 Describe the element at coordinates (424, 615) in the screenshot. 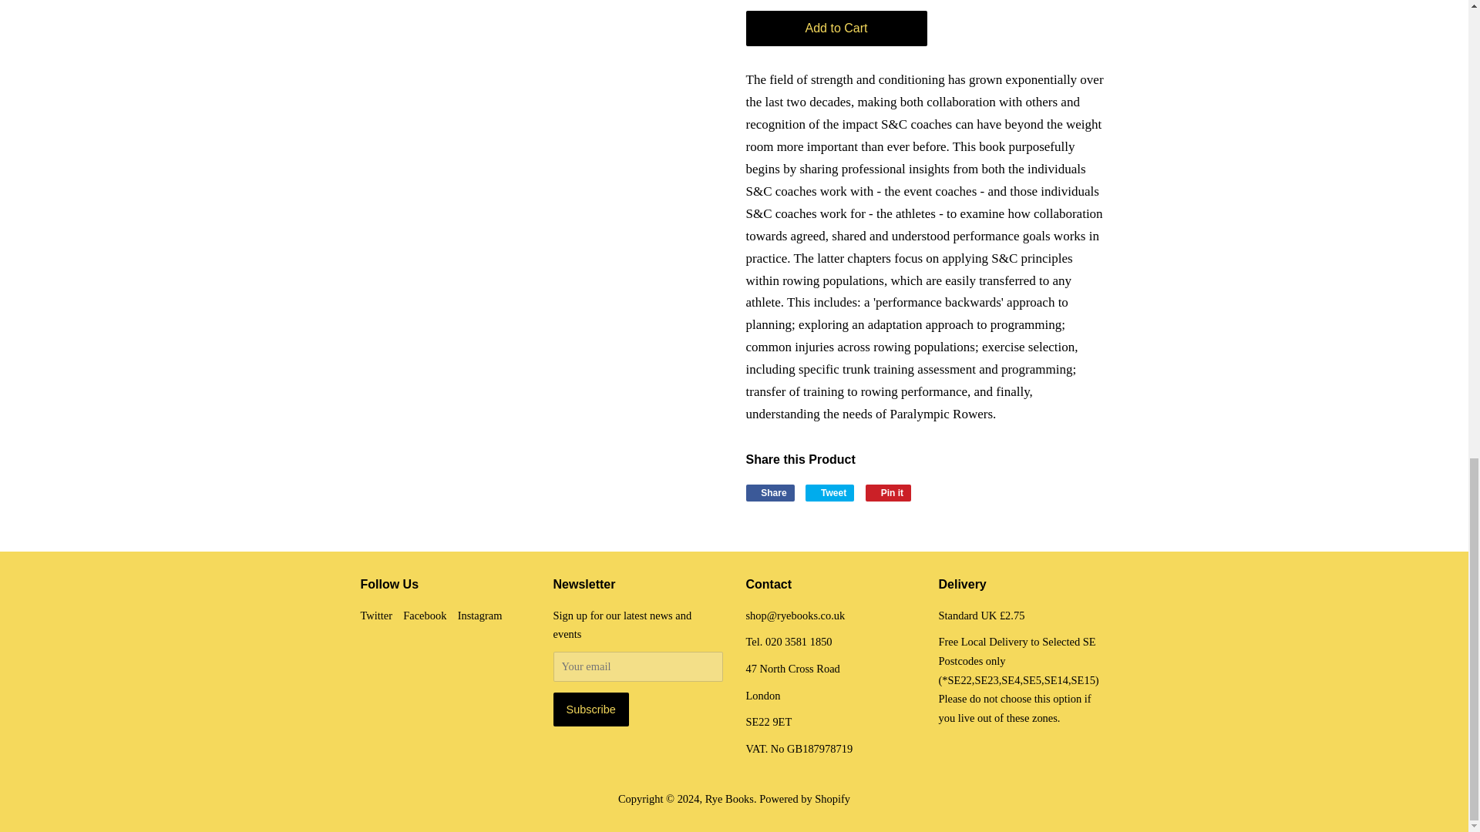

I see `Rye Books on Facebook` at that location.